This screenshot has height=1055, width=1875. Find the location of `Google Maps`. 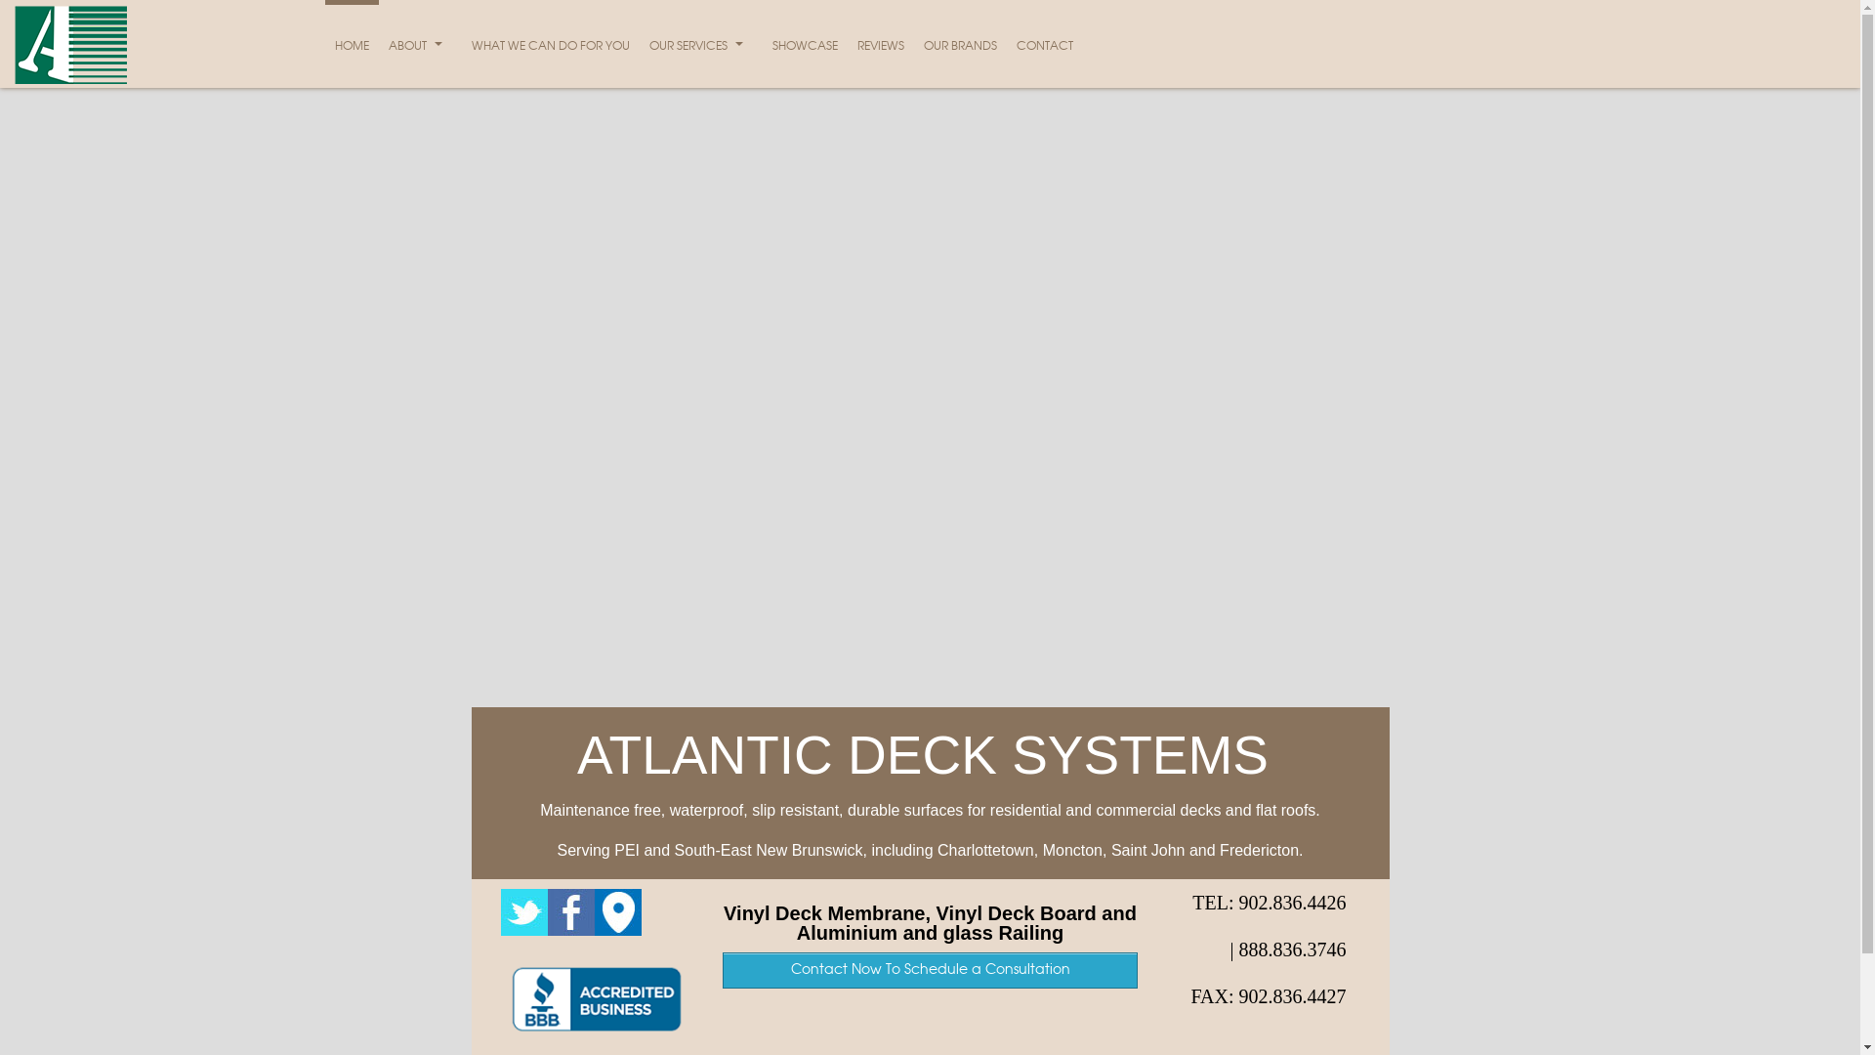

Google Maps is located at coordinates (617, 931).